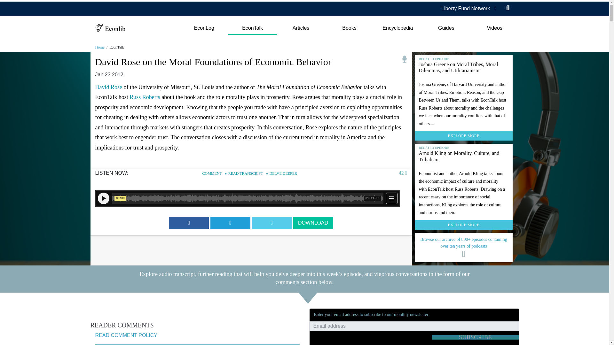  I want to click on Subscribe, so click(475, 337).